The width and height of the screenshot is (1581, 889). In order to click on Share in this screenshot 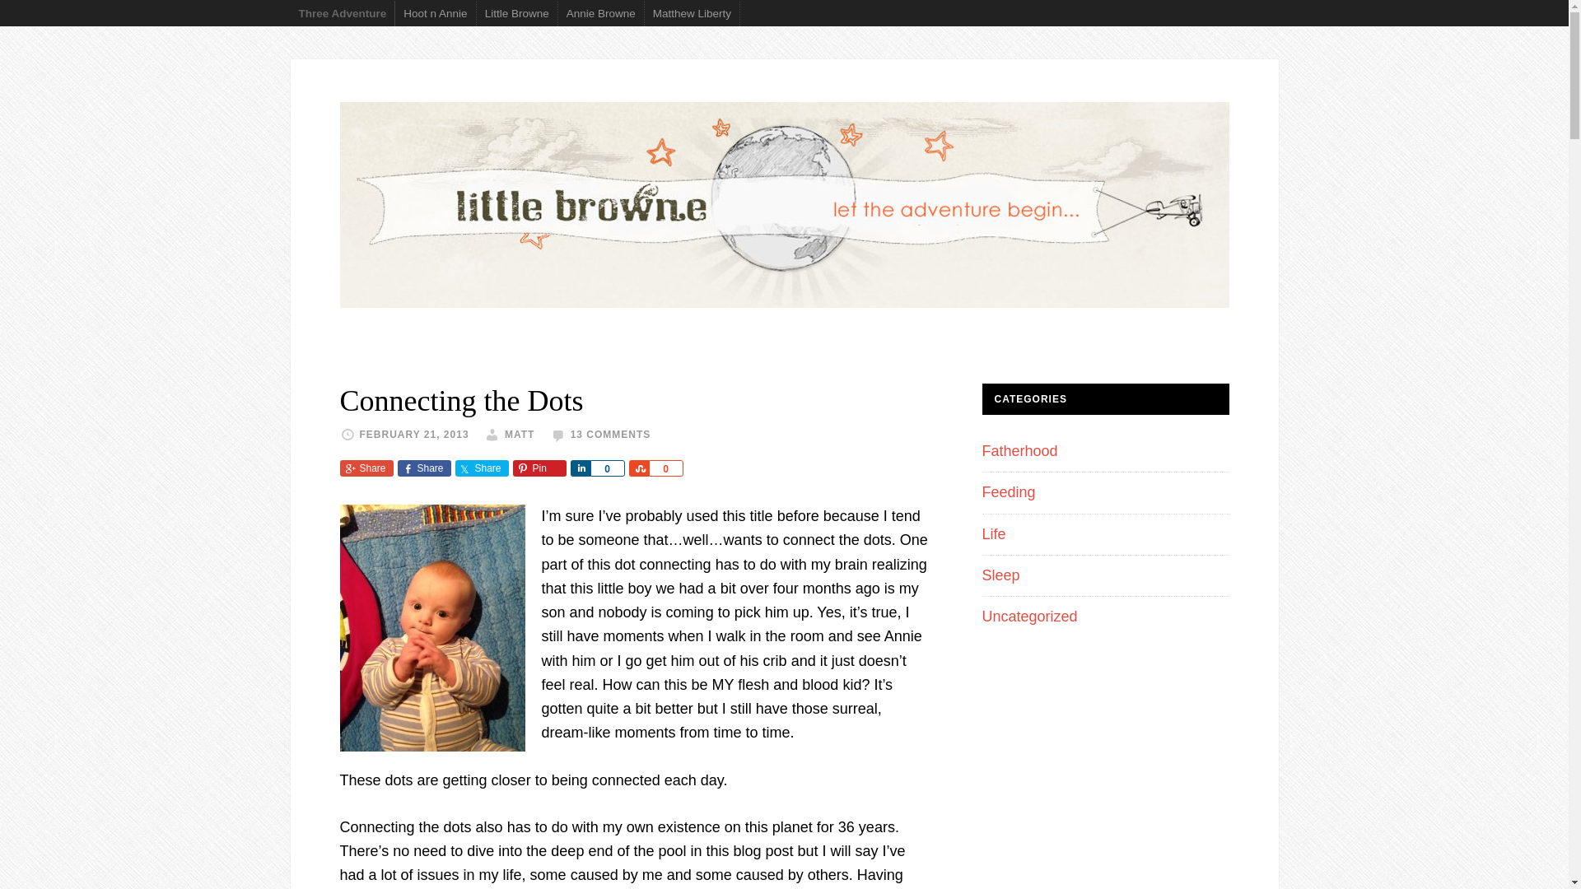, I will do `click(366, 468)`.